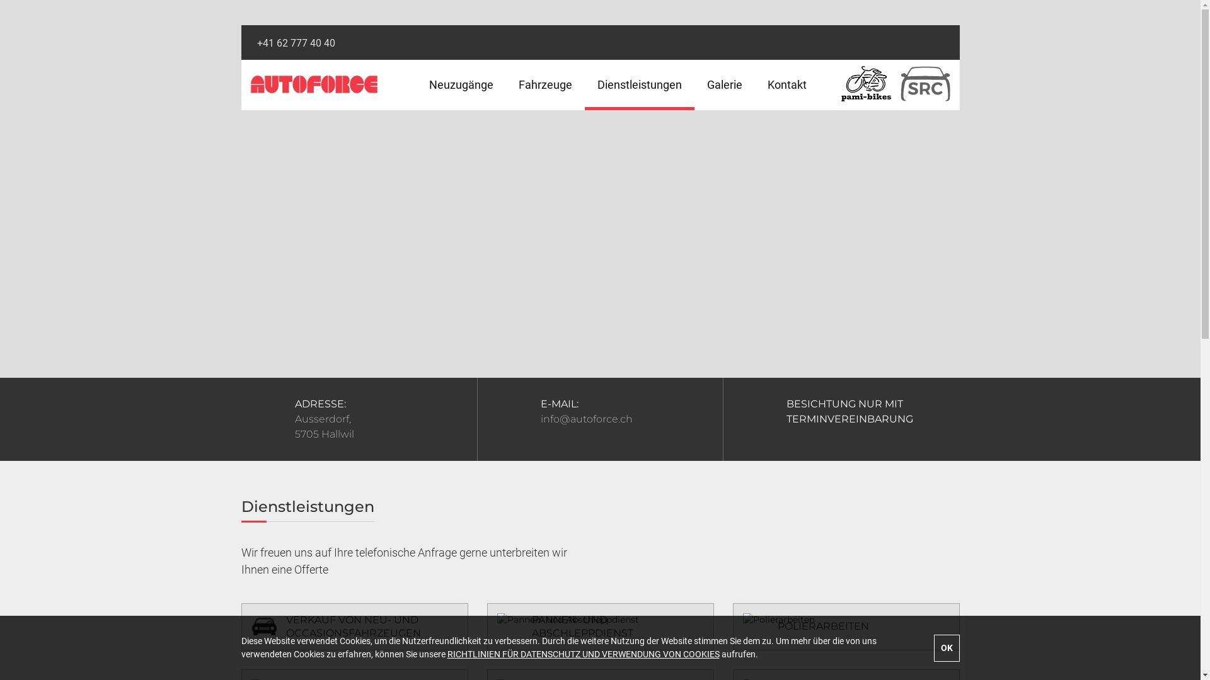 The width and height of the screenshot is (1210, 680). What do you see at coordinates (947, 649) in the screenshot?
I see `OK` at bounding box center [947, 649].